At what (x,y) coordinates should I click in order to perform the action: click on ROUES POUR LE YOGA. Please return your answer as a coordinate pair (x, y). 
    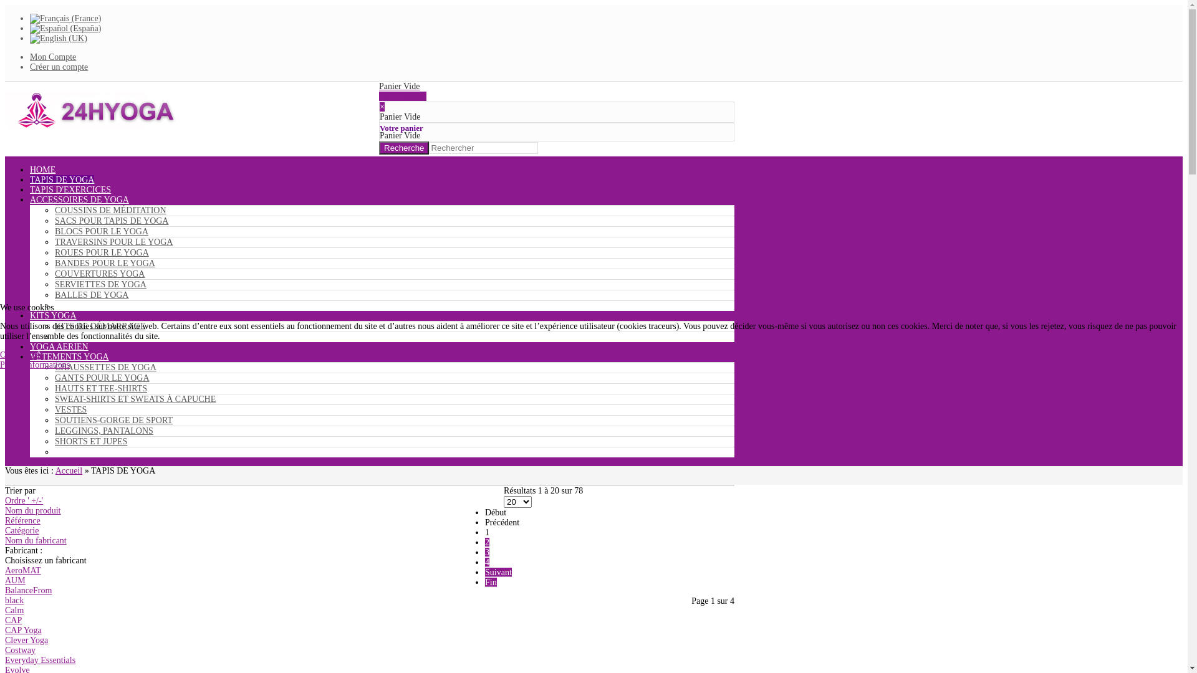
    Looking at the image, I should click on (102, 253).